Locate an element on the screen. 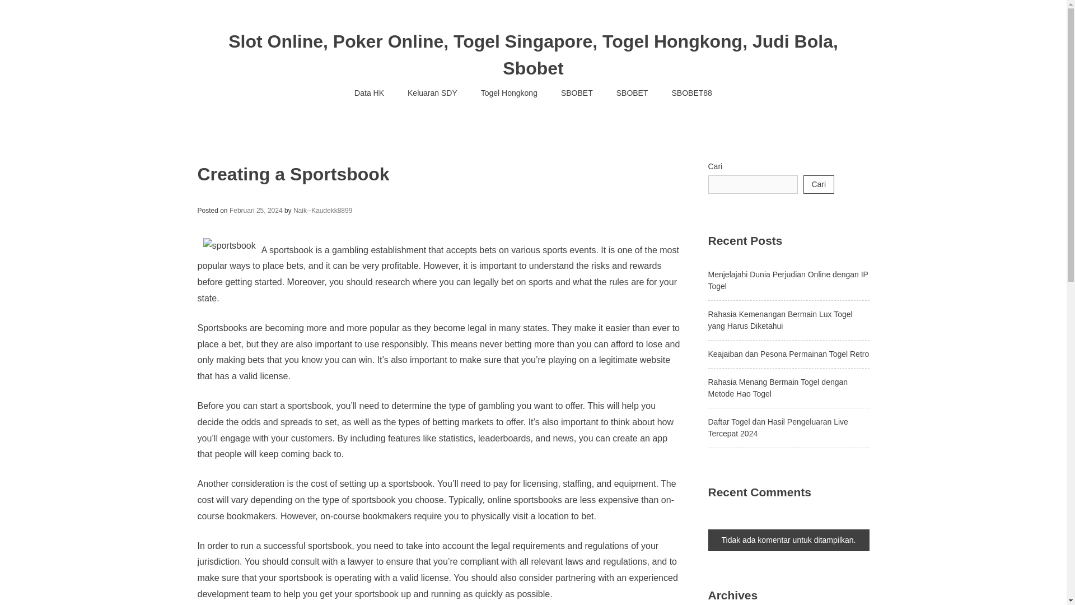 The height and width of the screenshot is (605, 1075). Cari is located at coordinates (819, 184).